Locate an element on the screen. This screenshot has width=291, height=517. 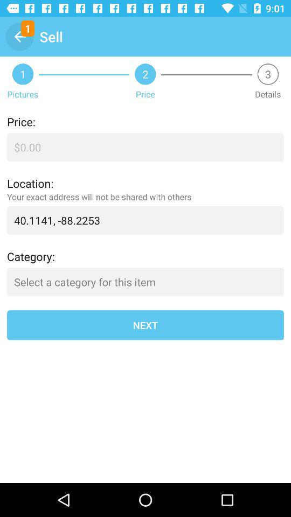
launch the item below your exact address is located at coordinates (145, 220).